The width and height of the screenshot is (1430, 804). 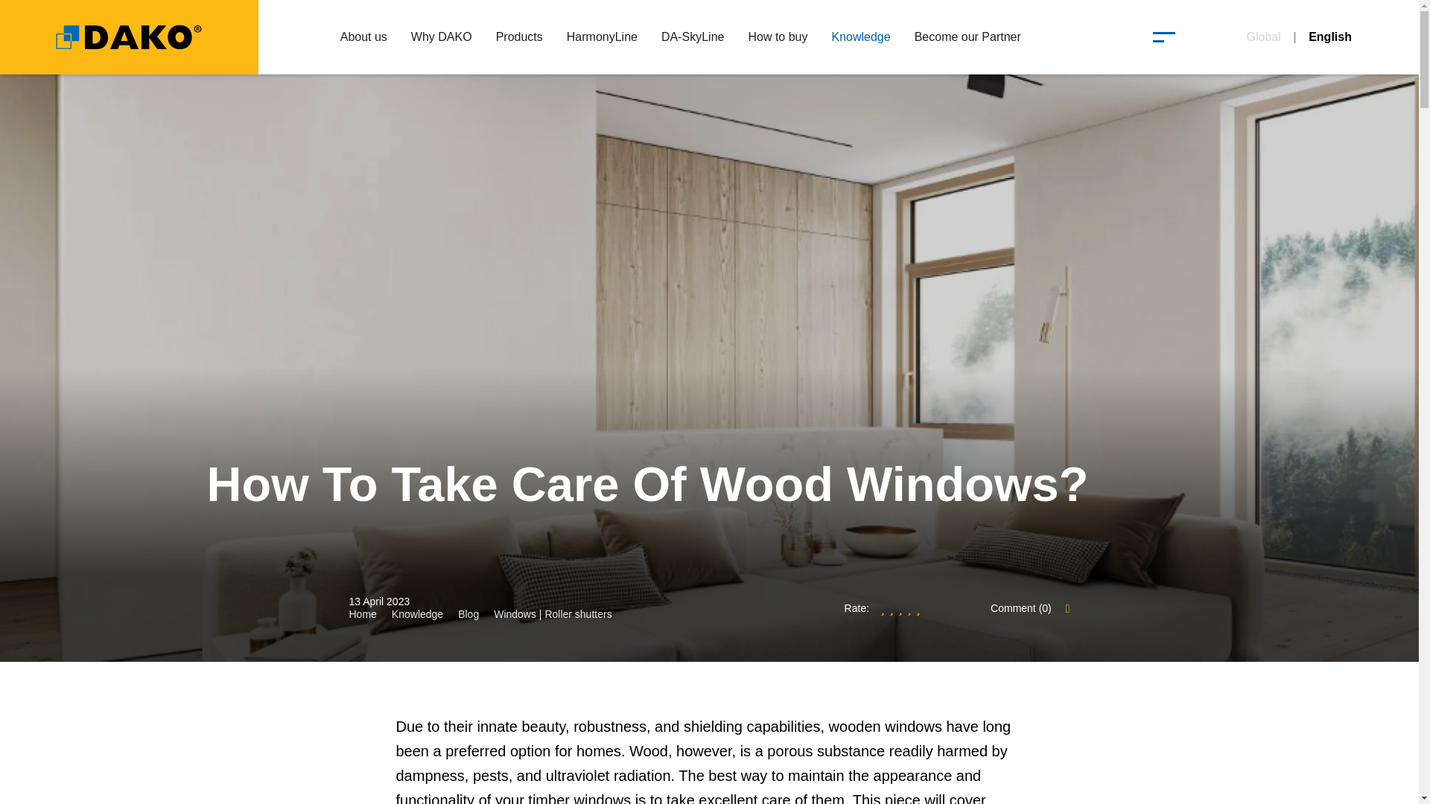 I want to click on regular, so click(x=900, y=607).